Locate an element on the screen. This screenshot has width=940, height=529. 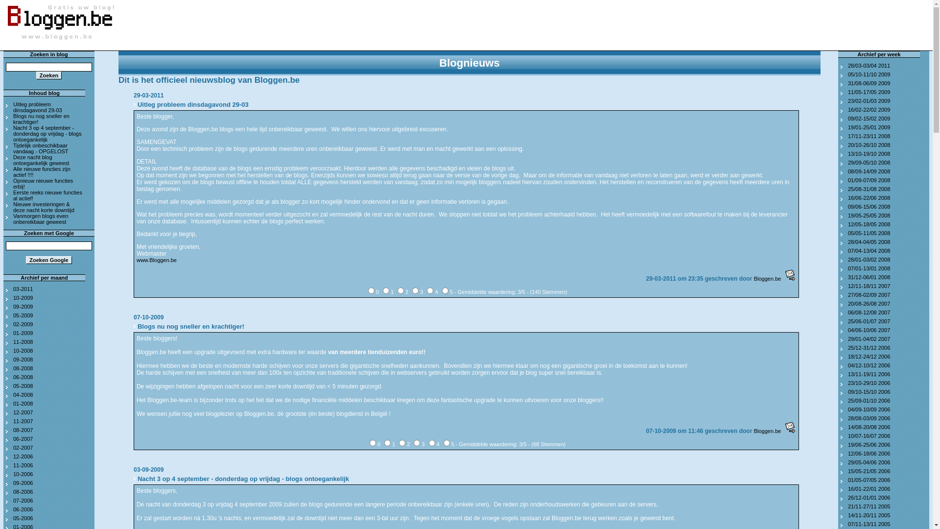
09/02-15/02 2009 is located at coordinates (869, 119).